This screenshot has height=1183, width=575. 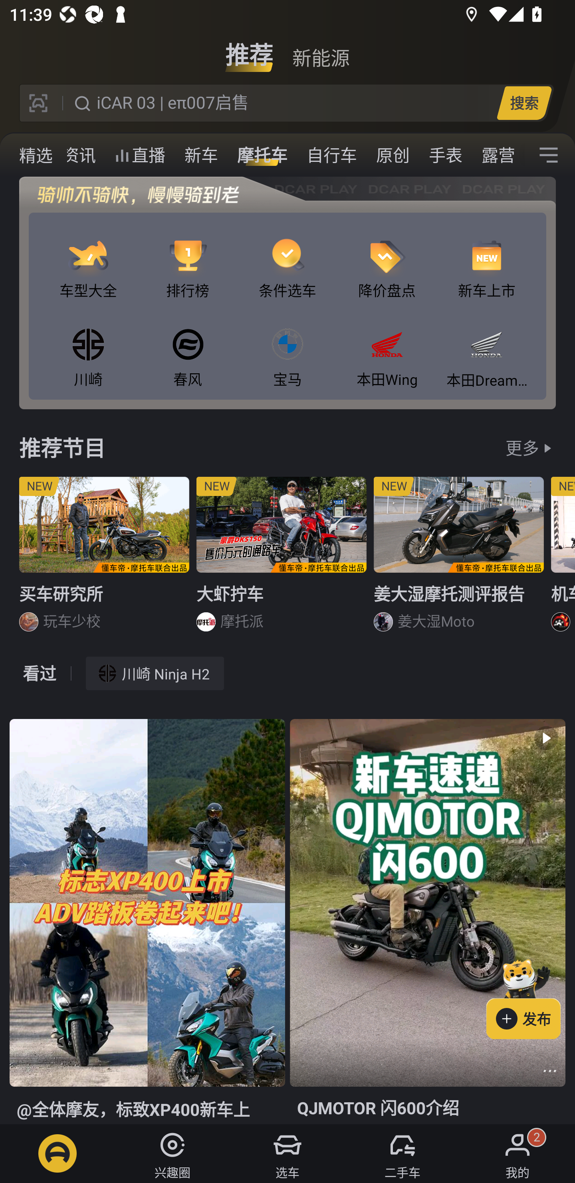 I want to click on 新车, so click(x=201, y=155).